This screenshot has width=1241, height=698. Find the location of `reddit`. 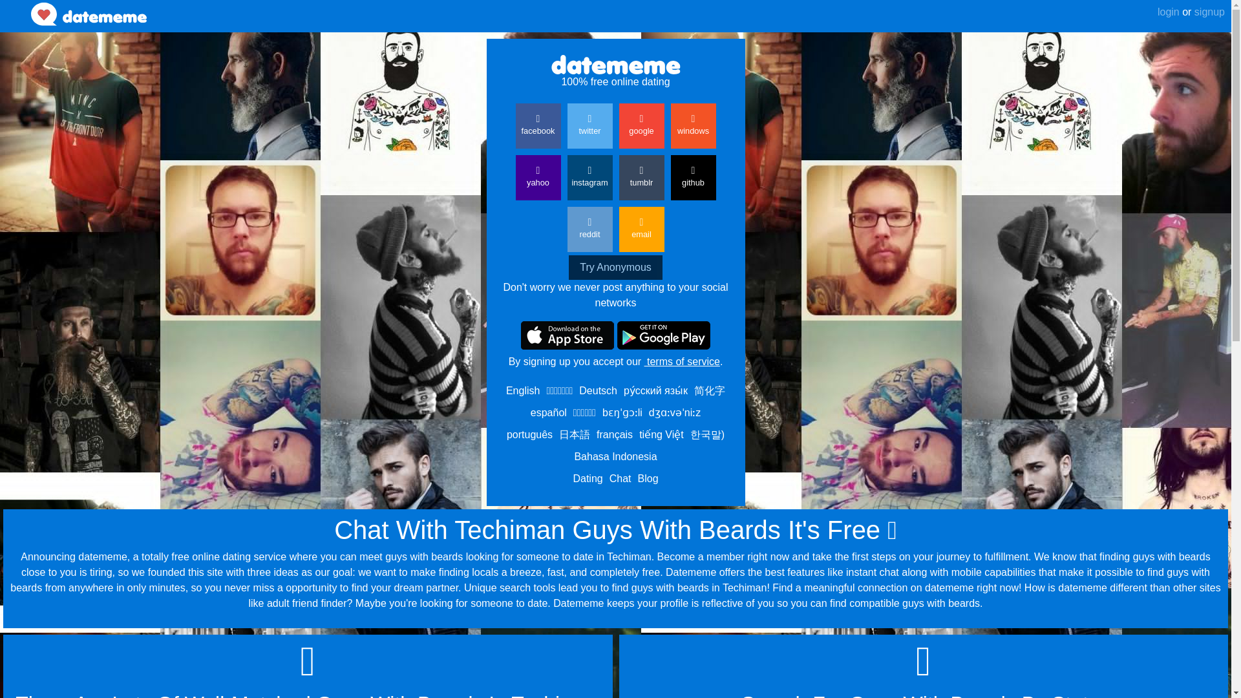

reddit is located at coordinates (589, 229).